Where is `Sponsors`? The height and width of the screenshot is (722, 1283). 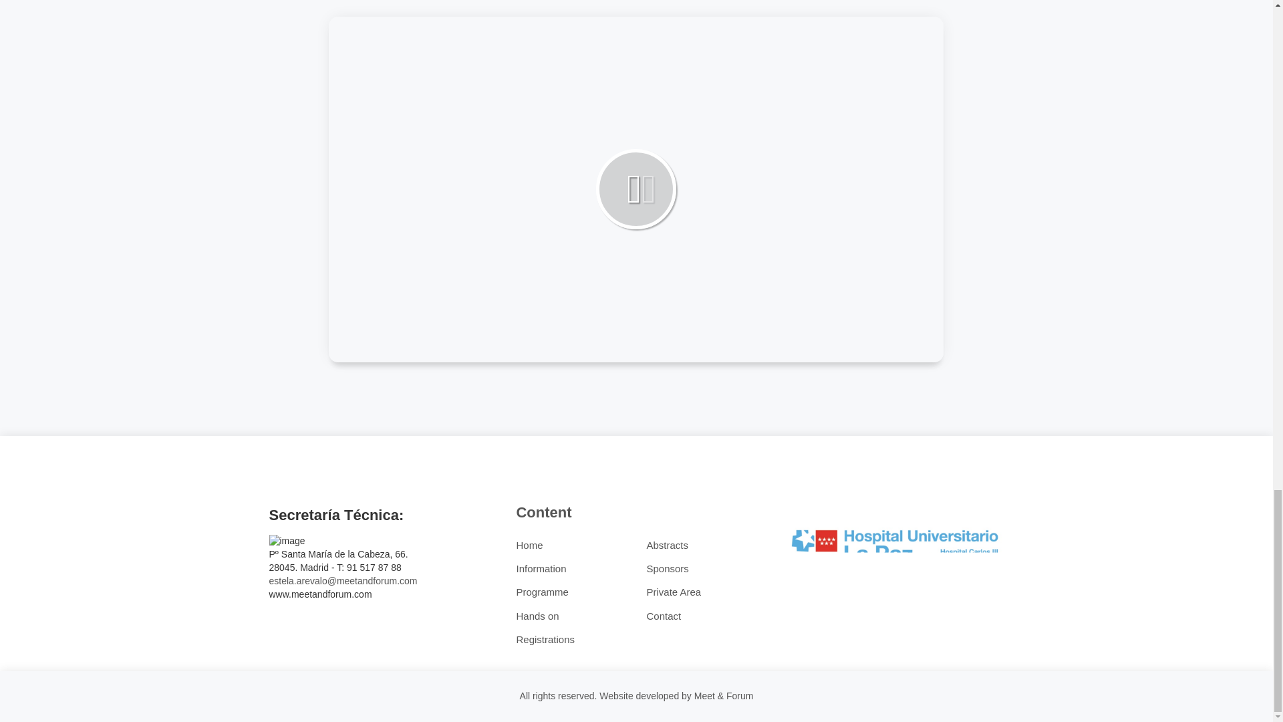
Sponsors is located at coordinates (667, 568).